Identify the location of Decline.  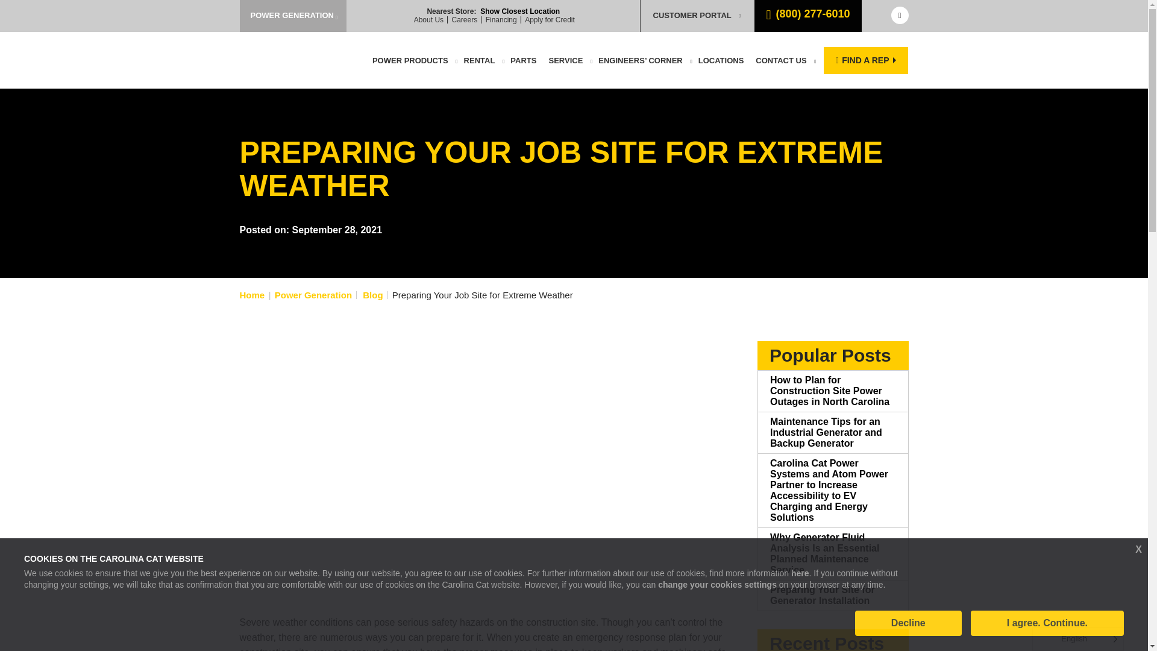
(908, 623).